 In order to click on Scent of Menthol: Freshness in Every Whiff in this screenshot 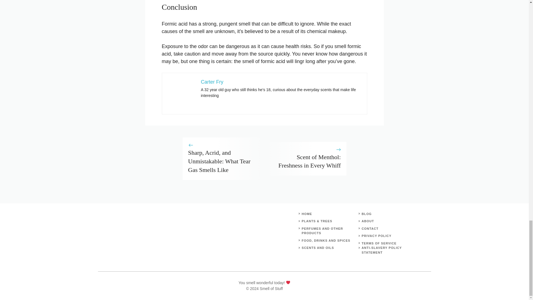, I will do `click(310, 161)`.